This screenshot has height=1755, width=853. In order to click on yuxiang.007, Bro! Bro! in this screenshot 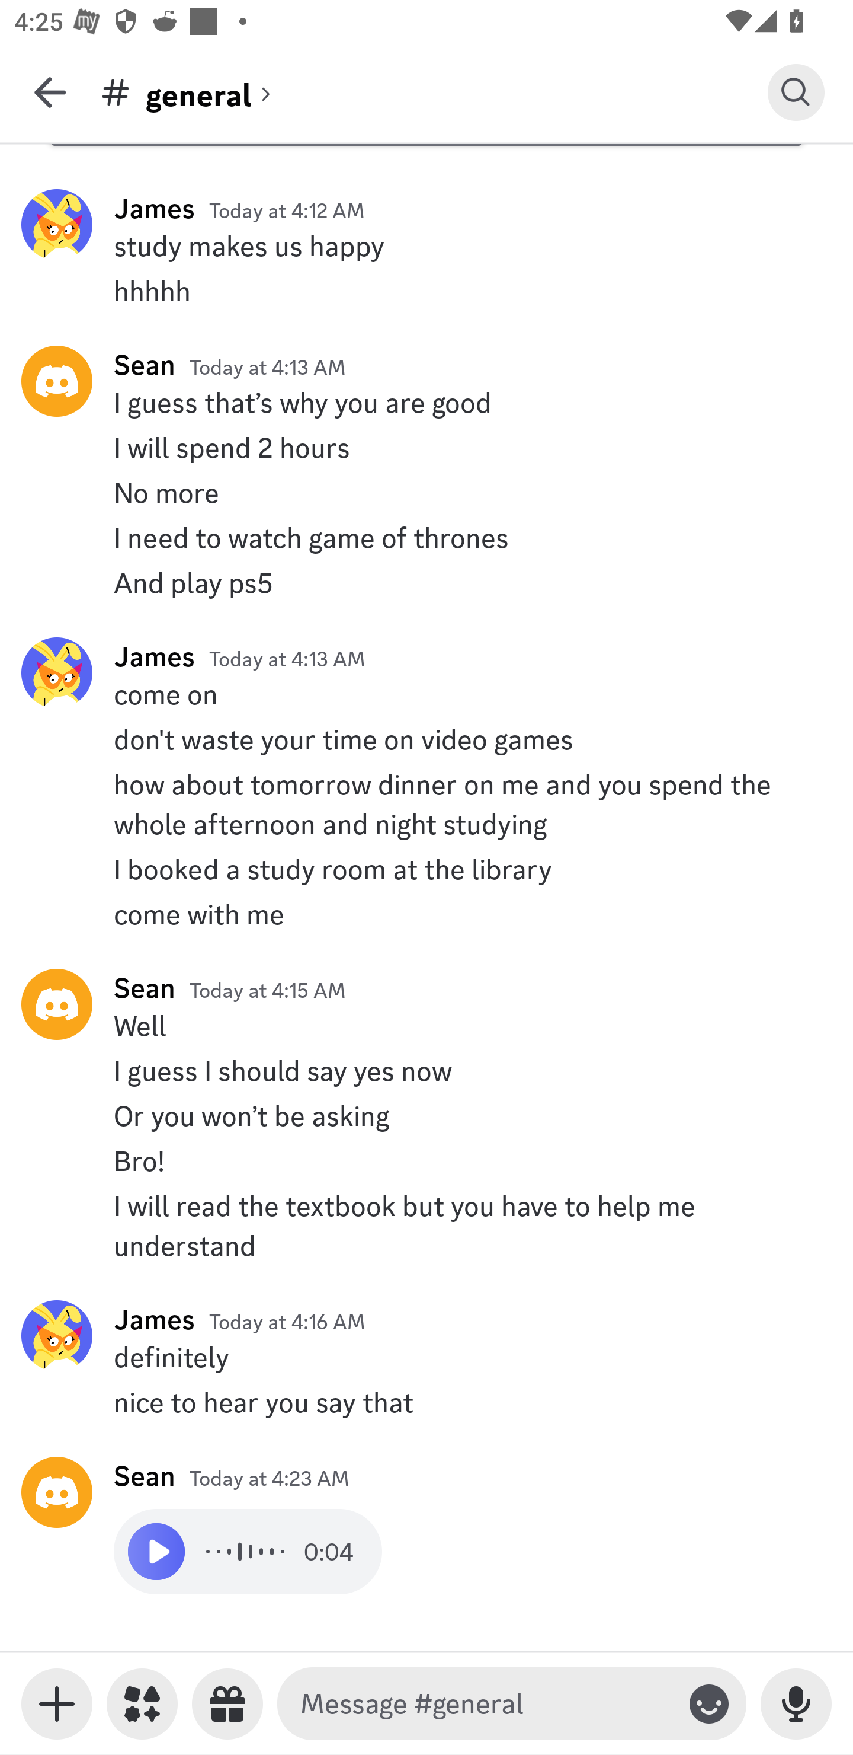, I will do `click(426, 1161)`.